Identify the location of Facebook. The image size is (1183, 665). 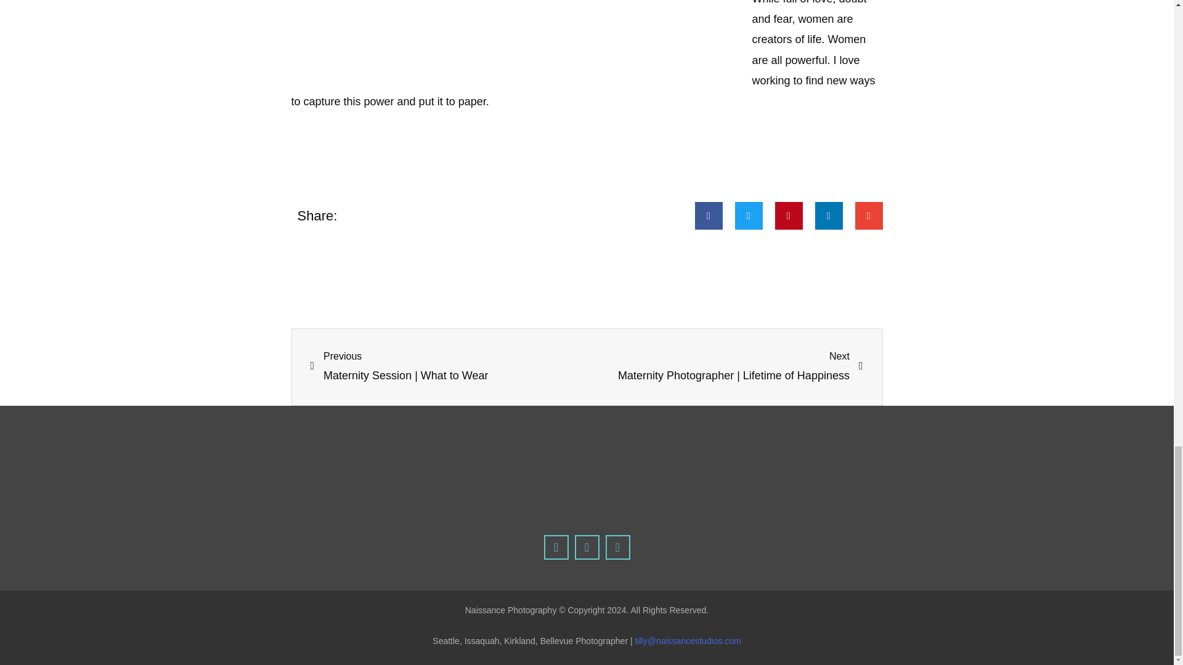
(555, 547).